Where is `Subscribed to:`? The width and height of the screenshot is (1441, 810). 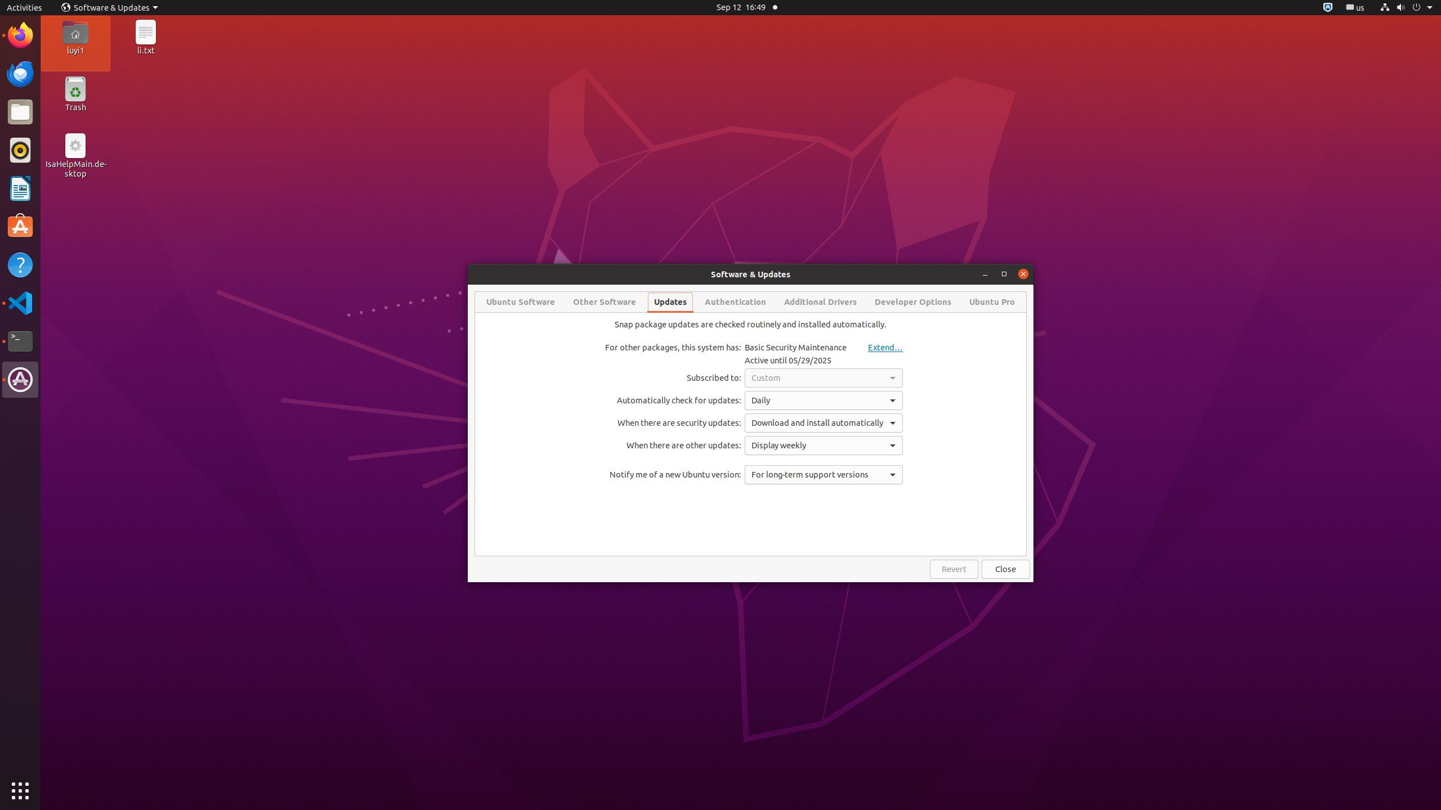
Subscribed to: is located at coordinates (673, 378).